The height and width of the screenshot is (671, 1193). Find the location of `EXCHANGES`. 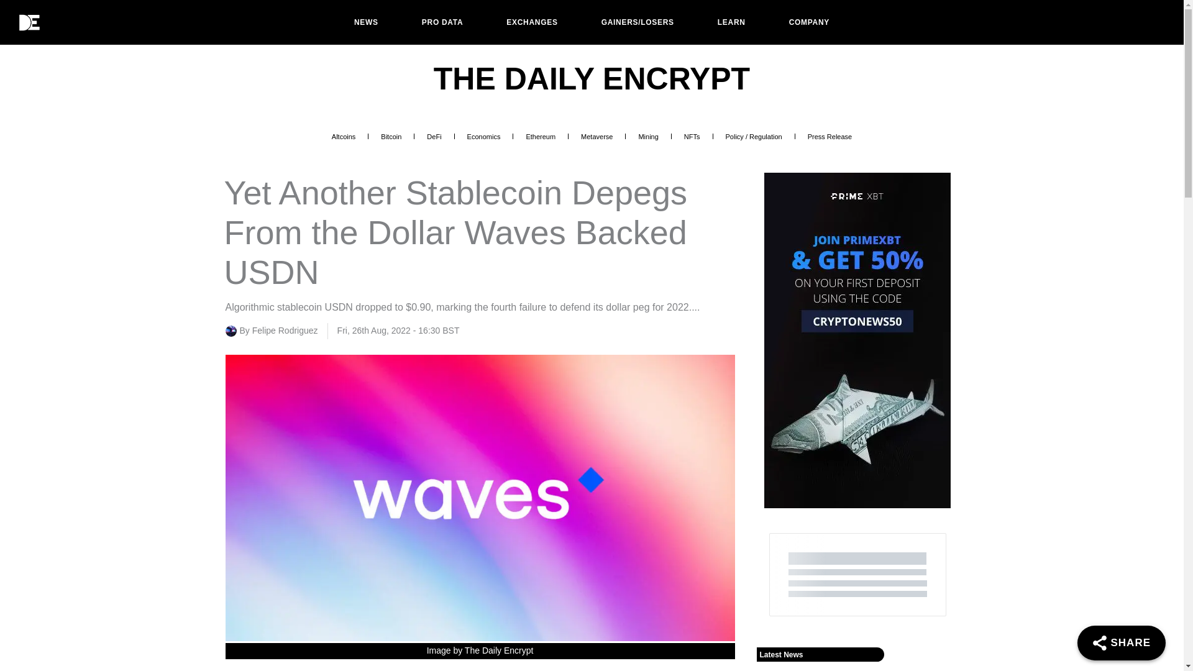

EXCHANGES is located at coordinates (532, 22).